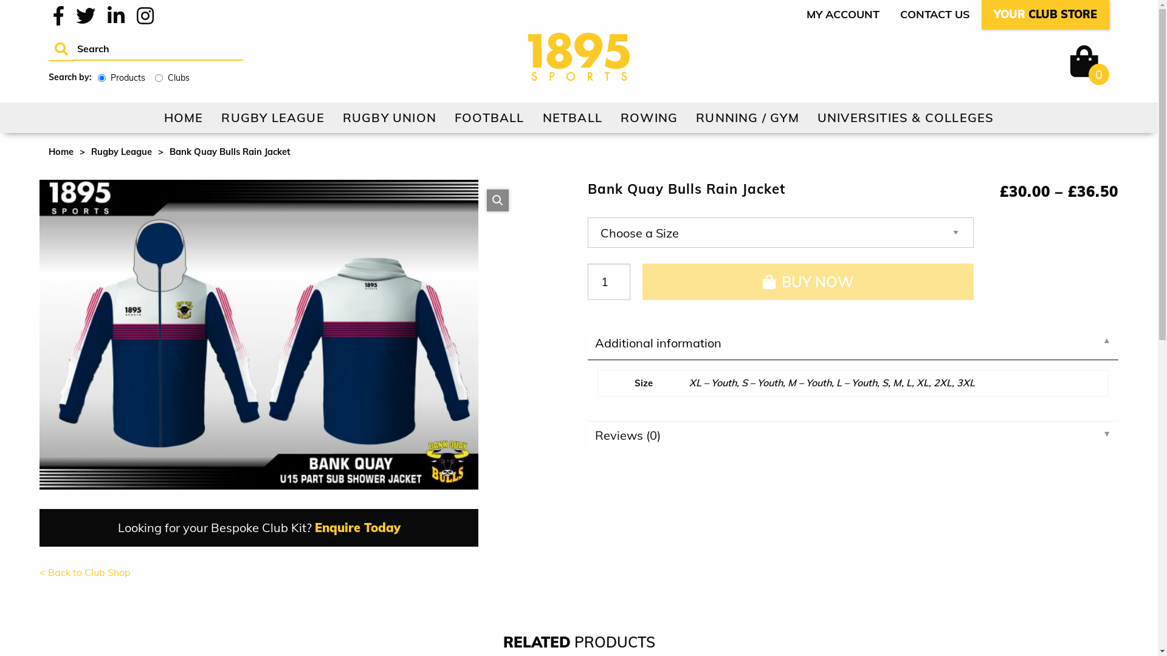  What do you see at coordinates (390, 118) in the screenshot?
I see `RUGBY UNION` at bounding box center [390, 118].